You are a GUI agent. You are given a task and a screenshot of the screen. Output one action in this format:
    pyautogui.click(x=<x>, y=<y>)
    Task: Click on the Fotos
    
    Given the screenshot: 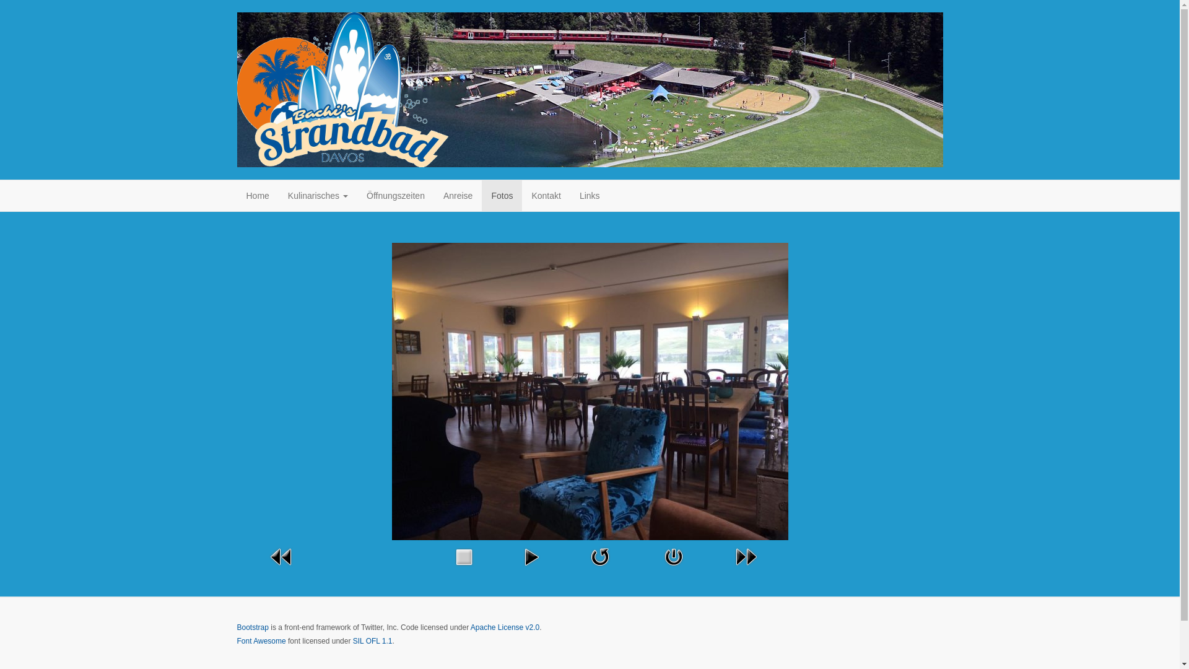 What is the action you would take?
    pyautogui.click(x=502, y=196)
    